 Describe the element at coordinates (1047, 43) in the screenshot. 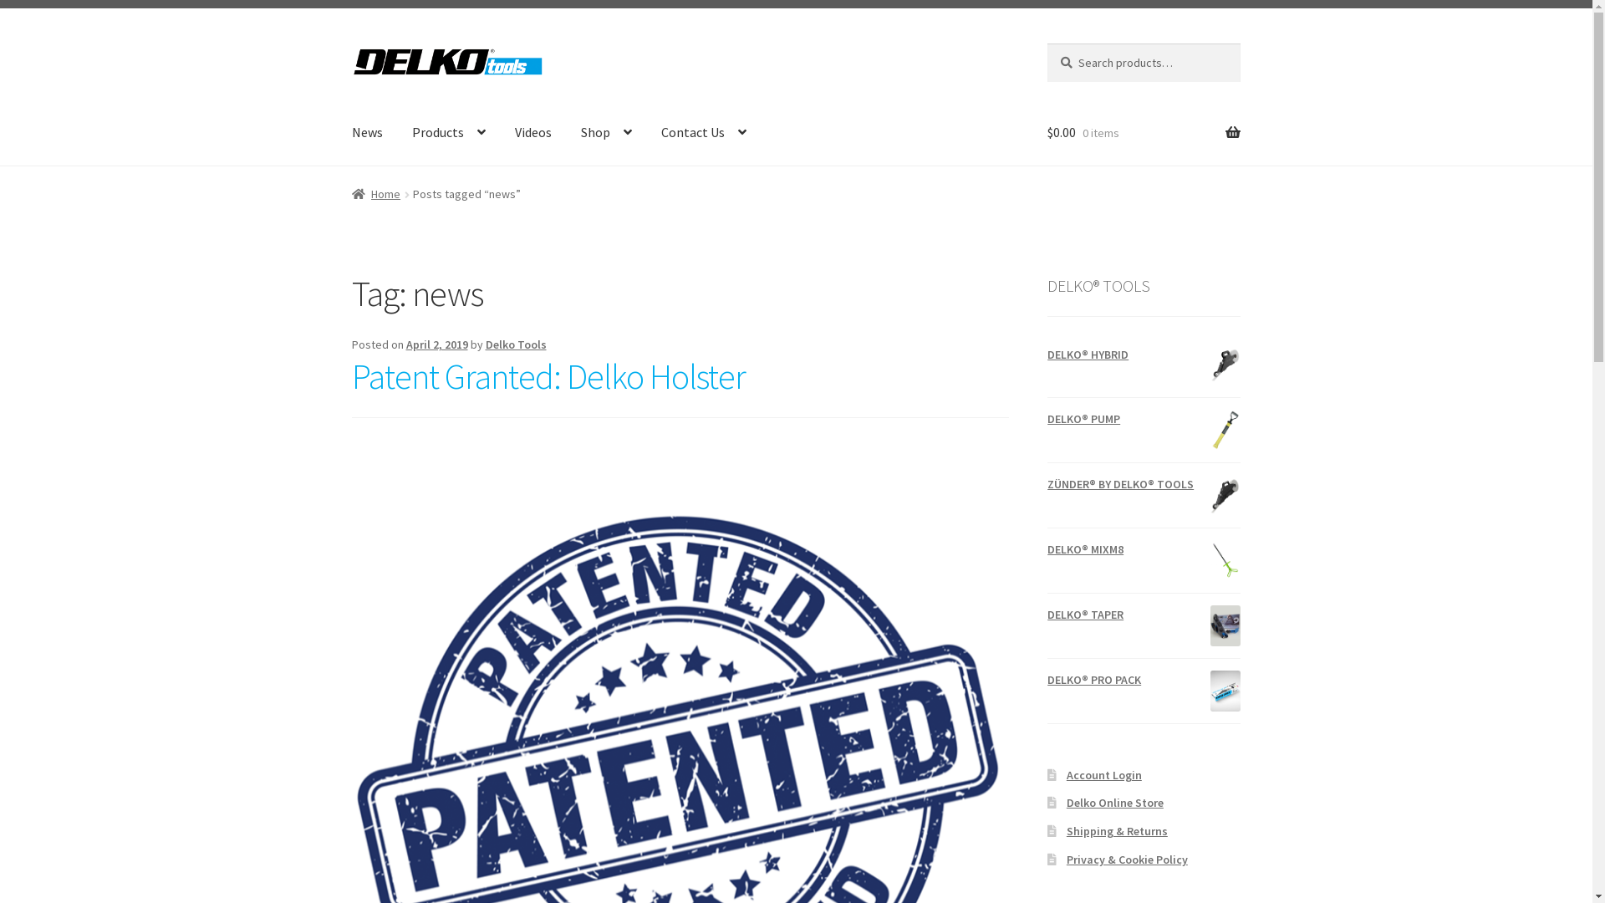

I see `Search` at that location.